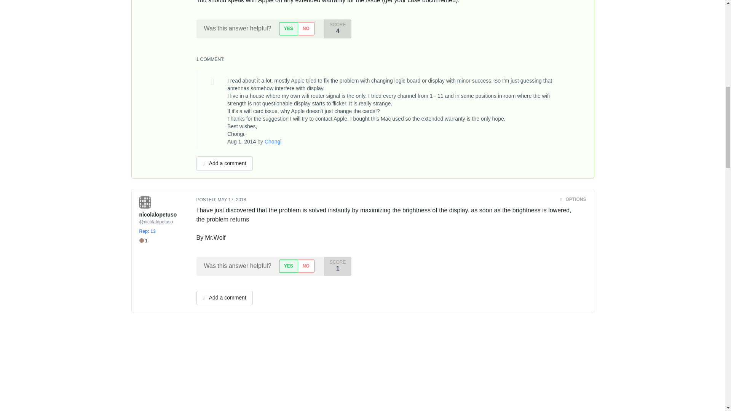 The width and height of the screenshot is (731, 411). What do you see at coordinates (306, 29) in the screenshot?
I see `NO` at bounding box center [306, 29].